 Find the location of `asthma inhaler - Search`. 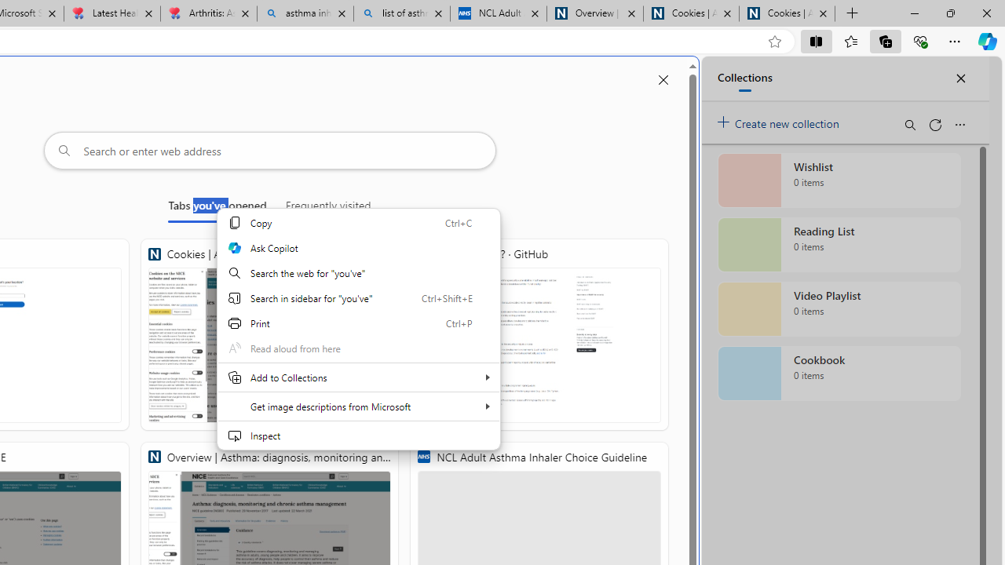

asthma inhaler - Search is located at coordinates (305, 14).